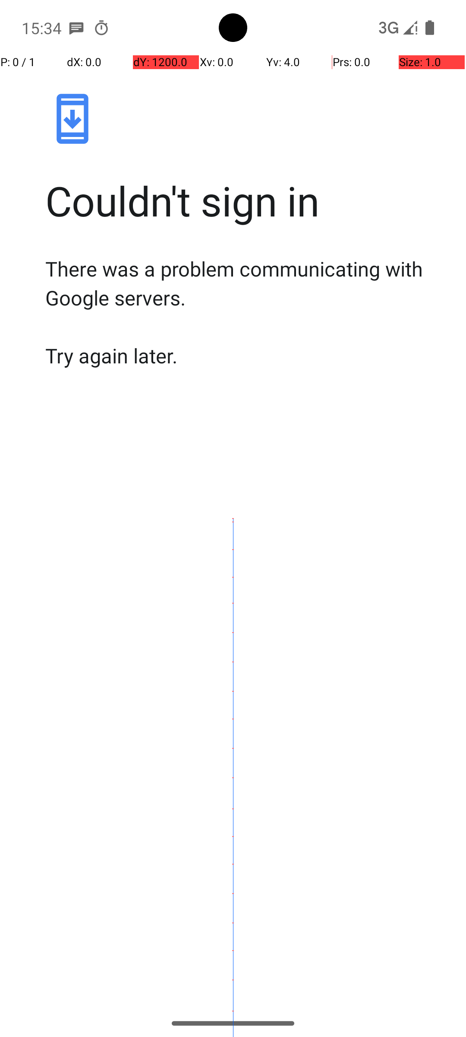 Image resolution: width=466 pixels, height=1037 pixels. I want to click on There was a problem communicating with Google servers. 

Try again later., so click(242, 312).